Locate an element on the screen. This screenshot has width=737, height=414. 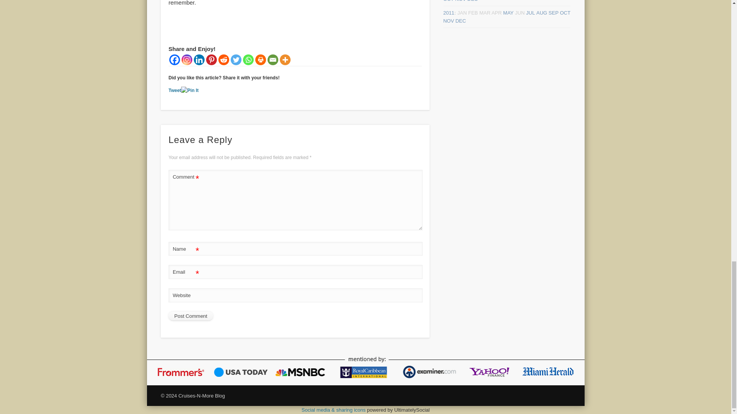
Facebook is located at coordinates (174, 59).